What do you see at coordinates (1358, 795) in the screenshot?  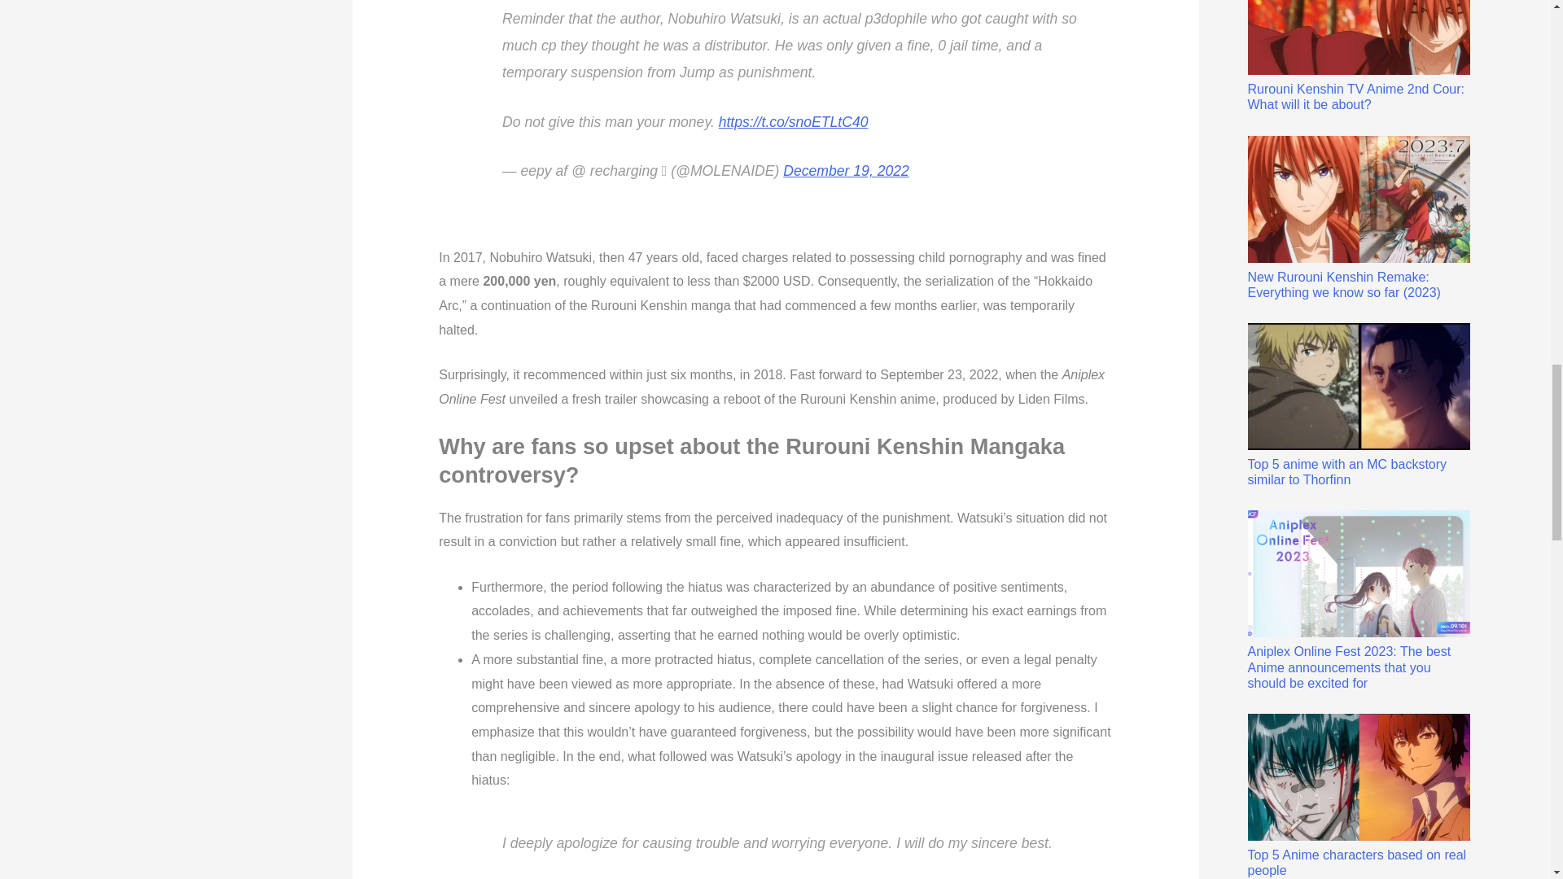 I see `Top 5 Anime characters based on real people` at bounding box center [1358, 795].